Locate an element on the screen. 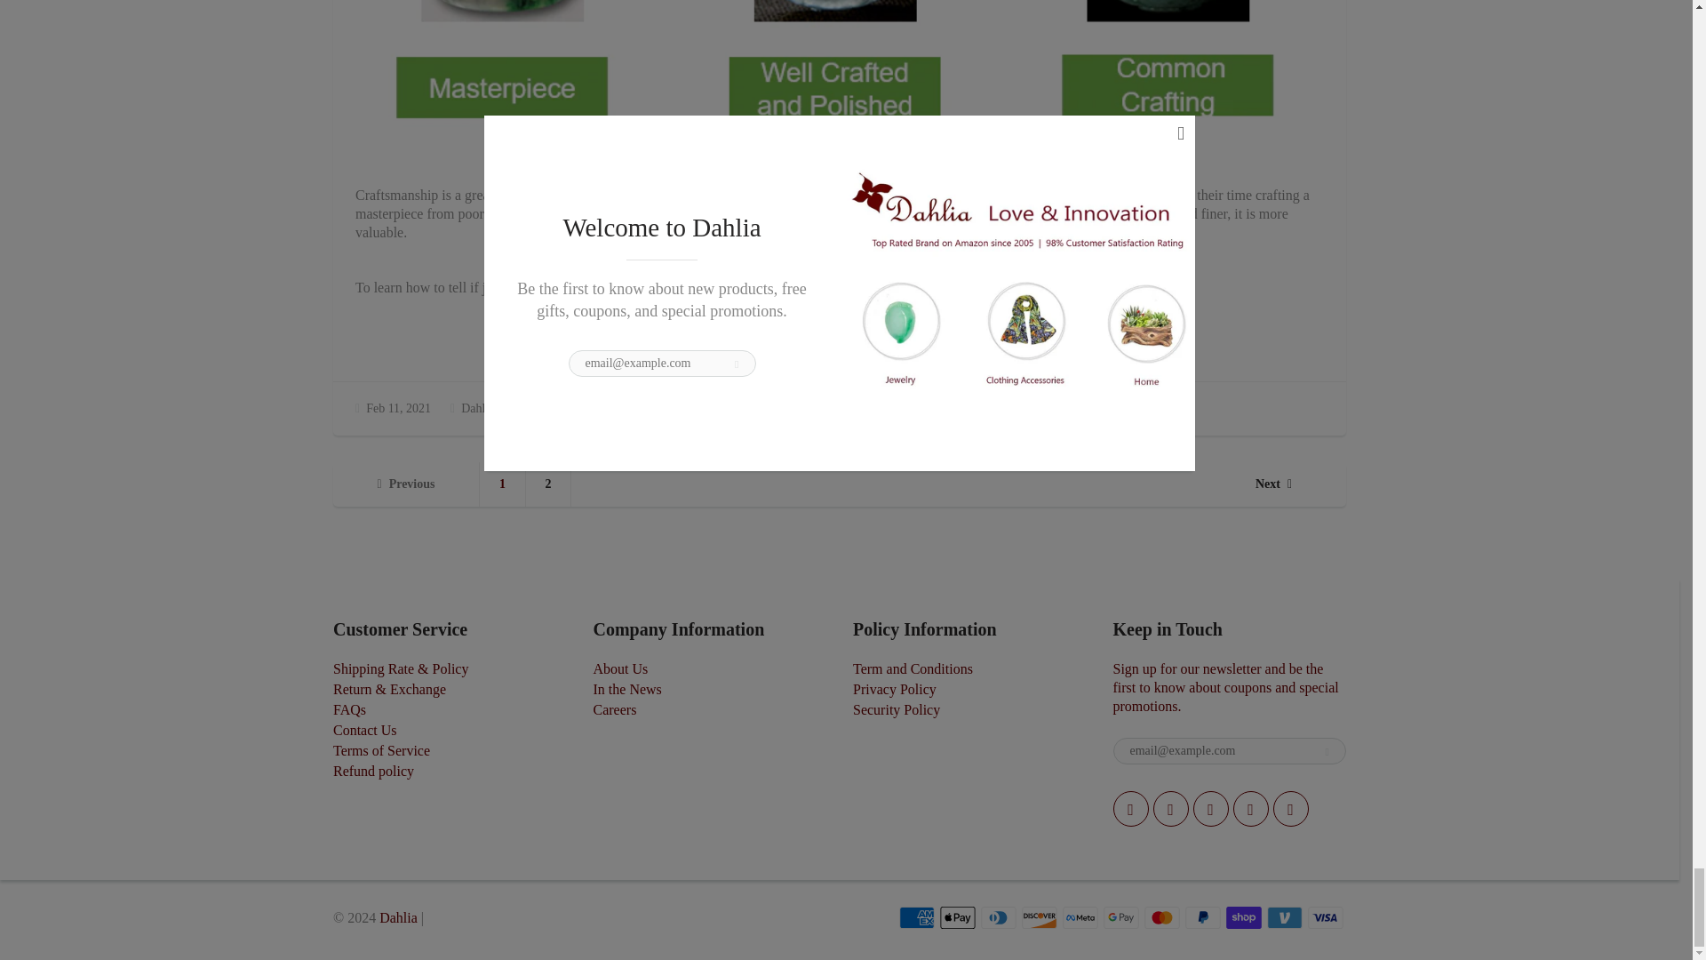 Image resolution: width=1706 pixels, height=960 pixels. Facebook is located at coordinates (1171, 808).